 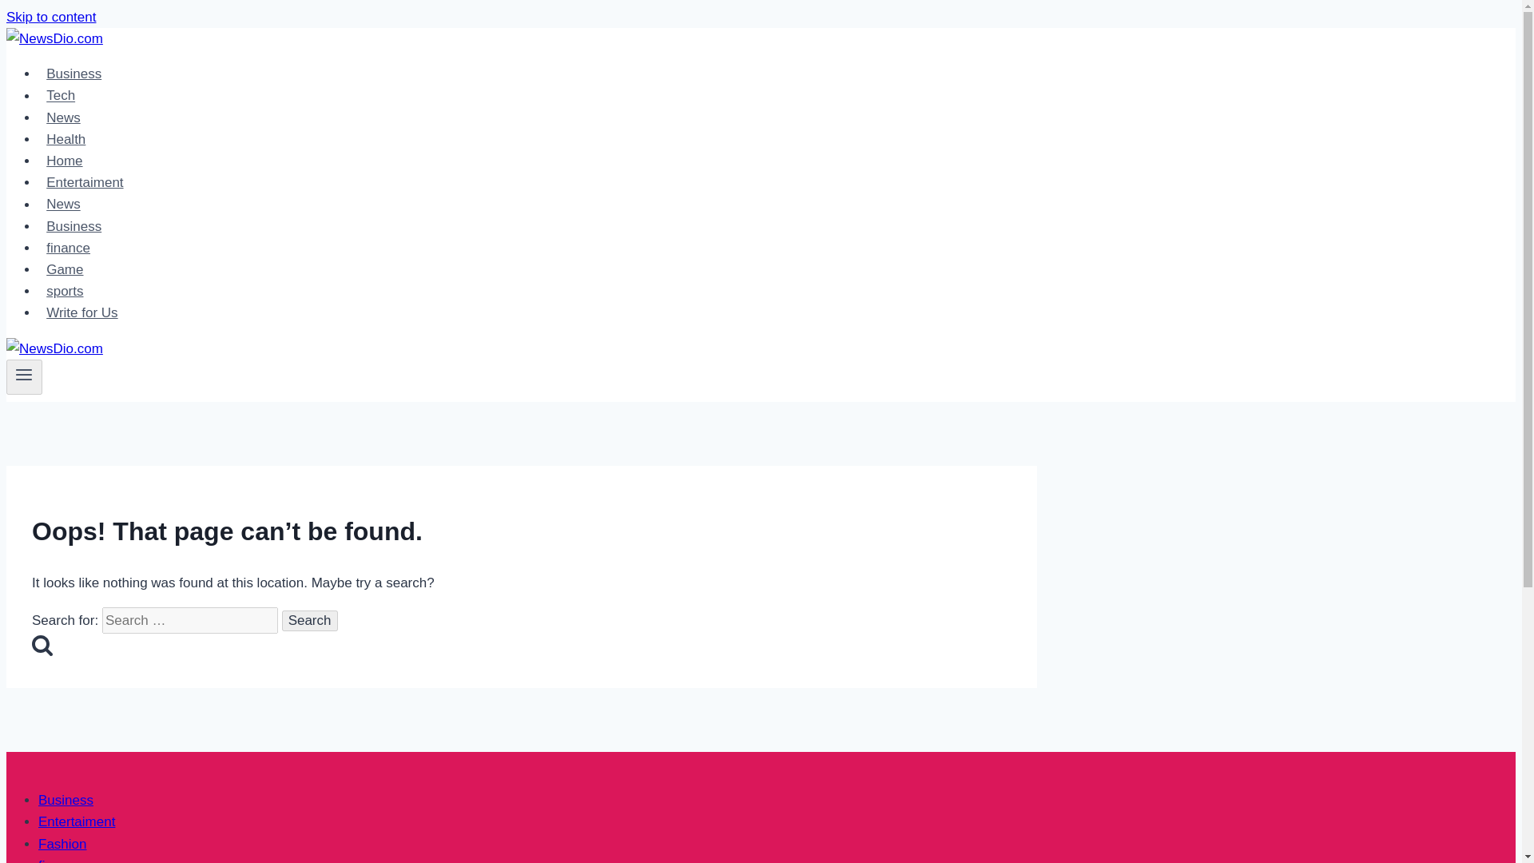 I want to click on Entertaiment, so click(x=77, y=821).